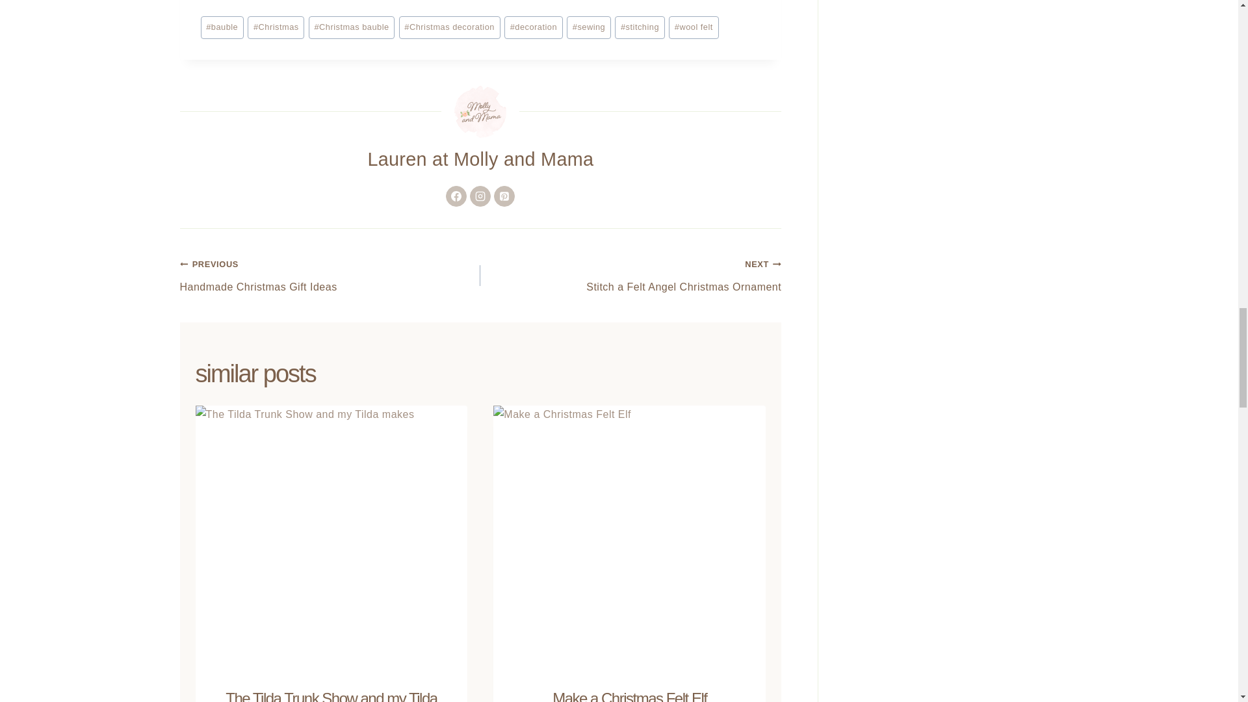 Image resolution: width=1248 pixels, height=702 pixels. What do you see at coordinates (276, 27) in the screenshot?
I see `Posts by Lauren at Molly and Mama` at bounding box center [276, 27].